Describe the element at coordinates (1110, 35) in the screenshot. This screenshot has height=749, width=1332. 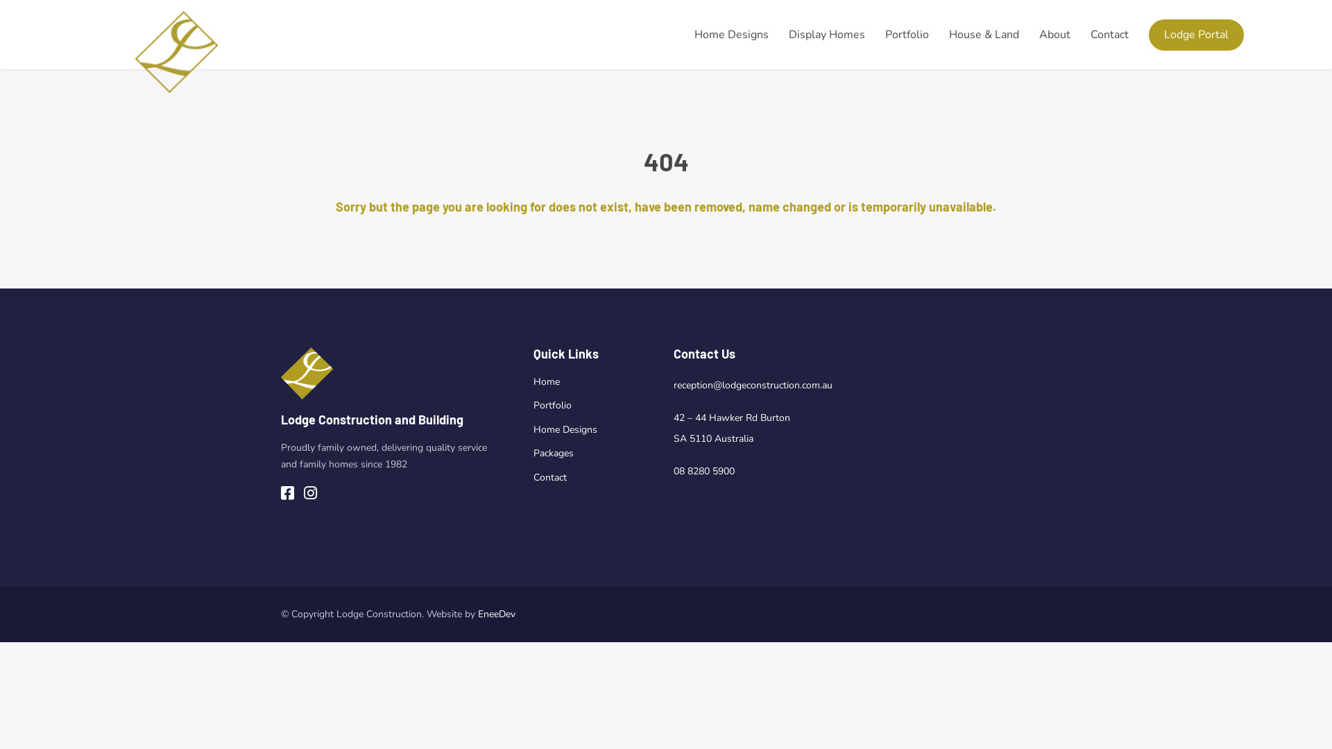
I see `Contact` at that location.